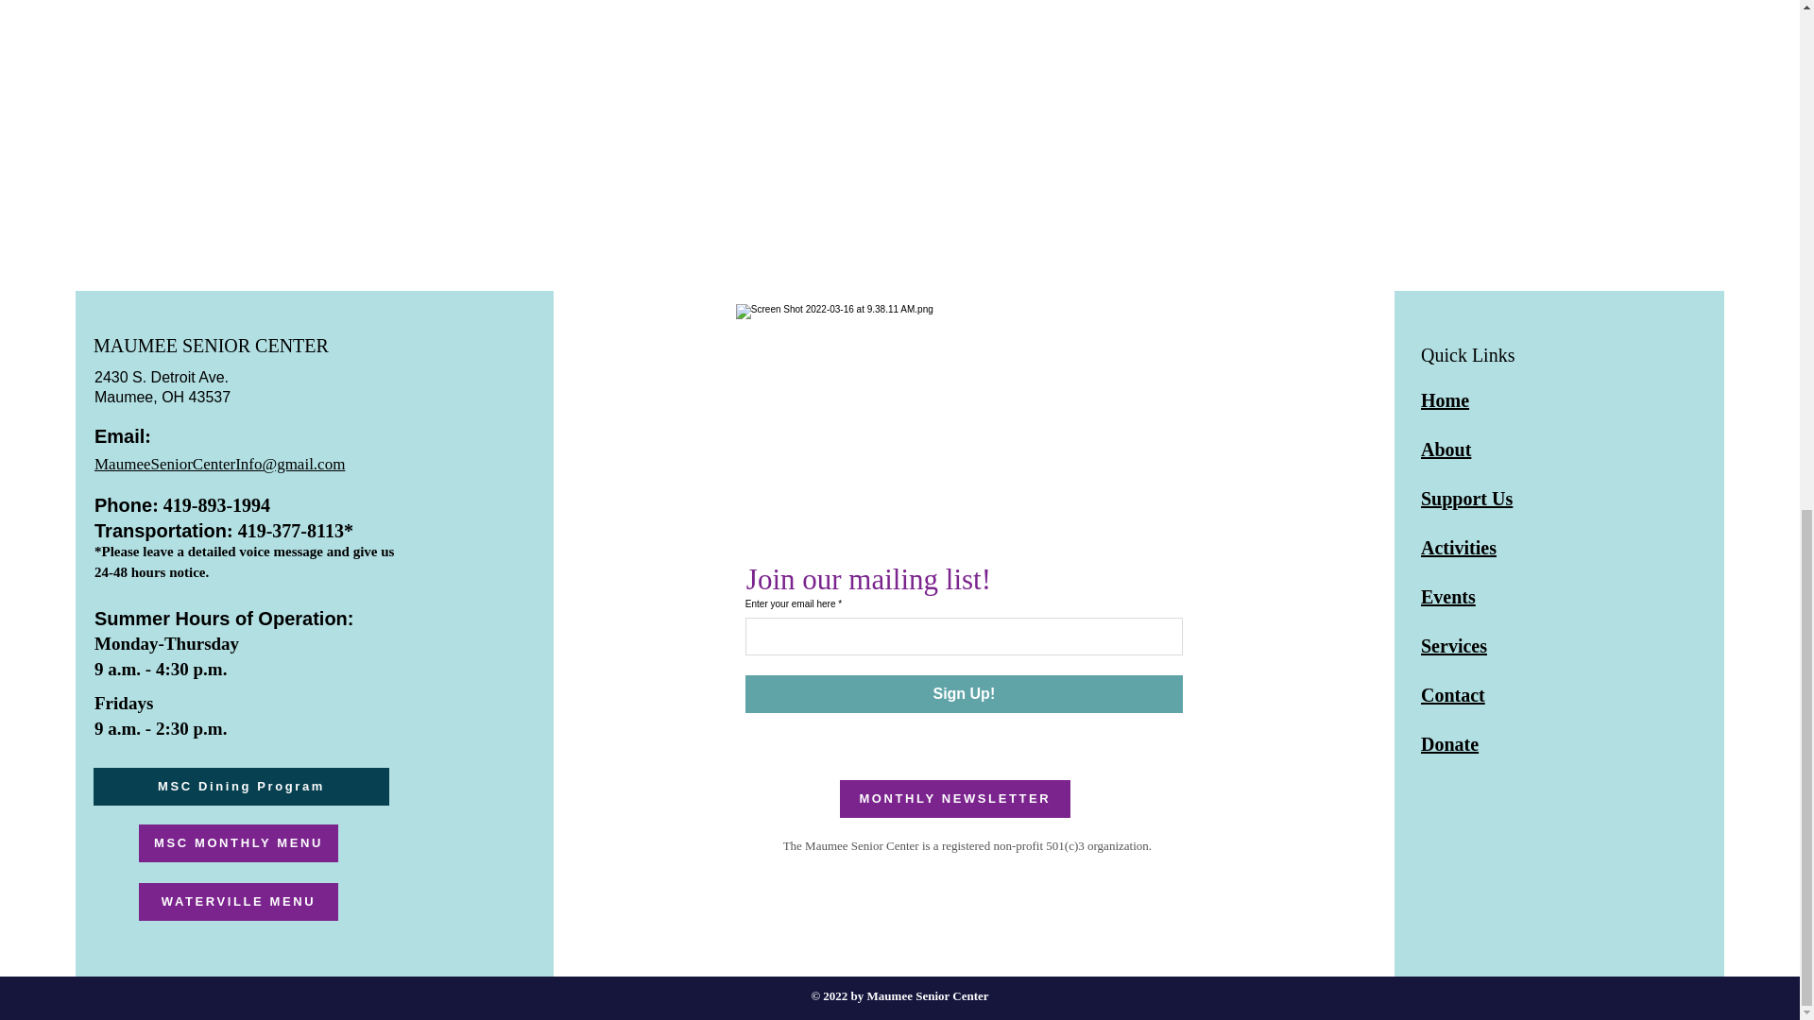 The image size is (1814, 1020). Describe the element at coordinates (1459, 548) in the screenshot. I see `Activities` at that location.